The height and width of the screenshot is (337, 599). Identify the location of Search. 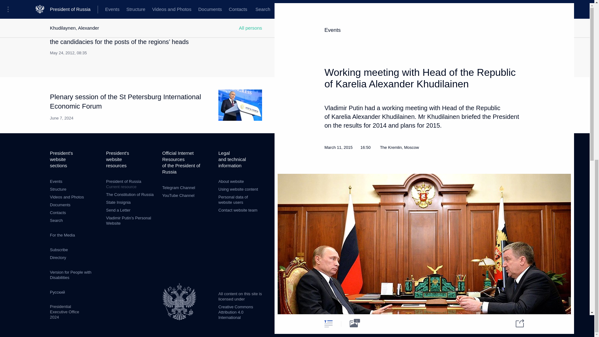
(118, 202).